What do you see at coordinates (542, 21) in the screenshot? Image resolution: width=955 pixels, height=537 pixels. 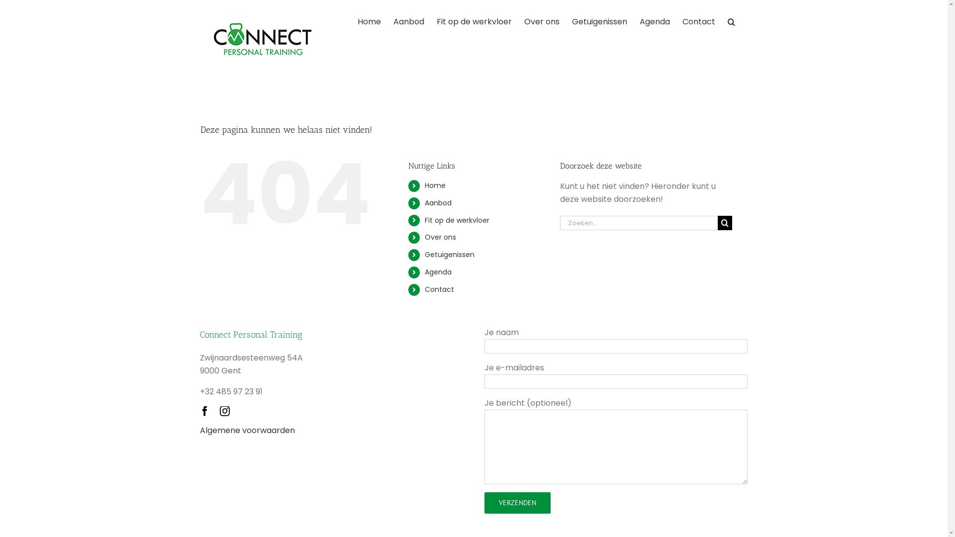 I see `Over ons` at bounding box center [542, 21].